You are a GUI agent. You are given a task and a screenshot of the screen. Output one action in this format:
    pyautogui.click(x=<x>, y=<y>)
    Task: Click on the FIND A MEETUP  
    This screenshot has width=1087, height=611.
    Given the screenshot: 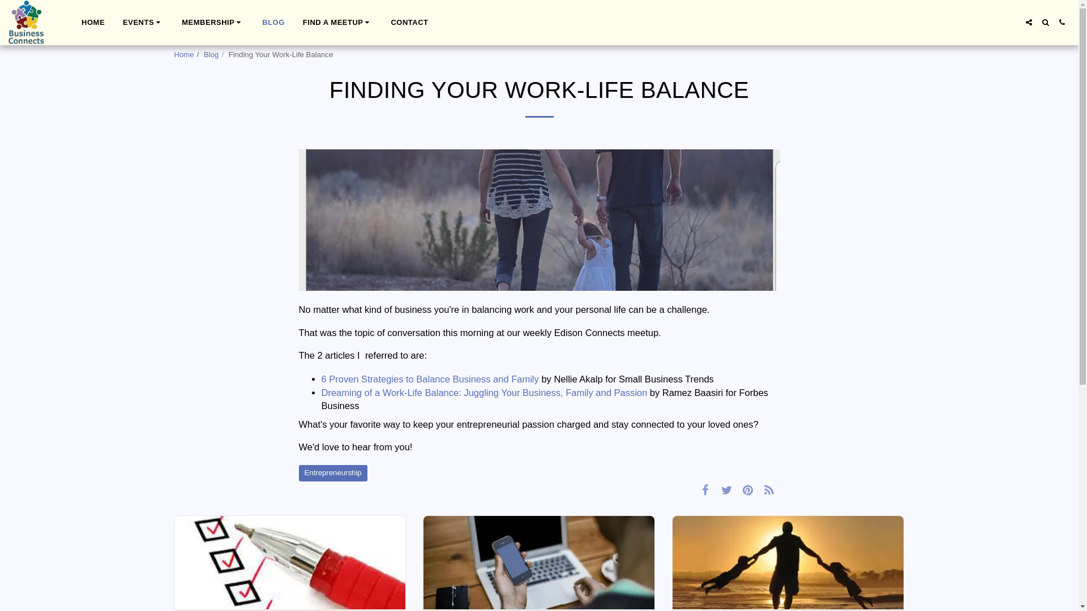 What is the action you would take?
    pyautogui.click(x=337, y=21)
    